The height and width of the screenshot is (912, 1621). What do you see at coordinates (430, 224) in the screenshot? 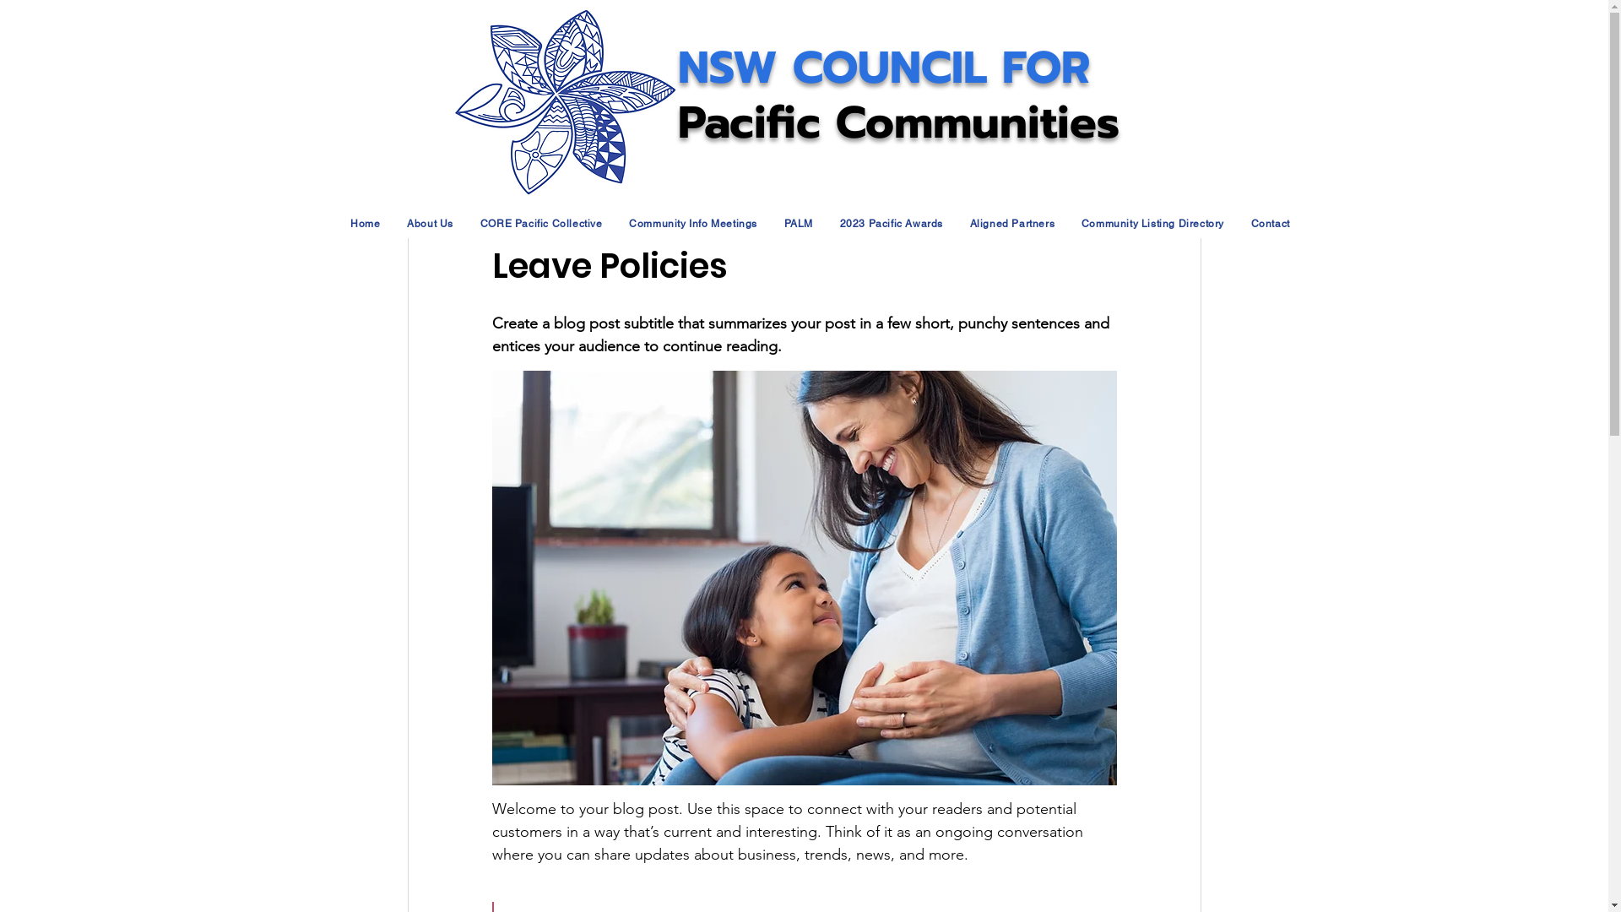
I see `About Us` at bounding box center [430, 224].